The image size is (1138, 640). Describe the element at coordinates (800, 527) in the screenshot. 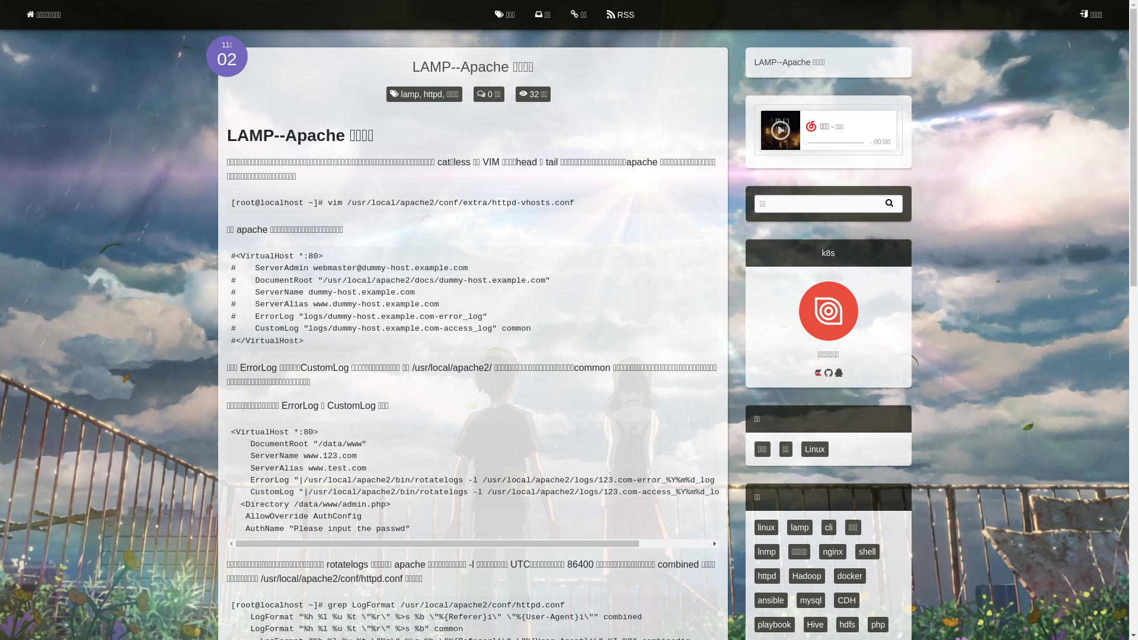

I see `lamp` at that location.